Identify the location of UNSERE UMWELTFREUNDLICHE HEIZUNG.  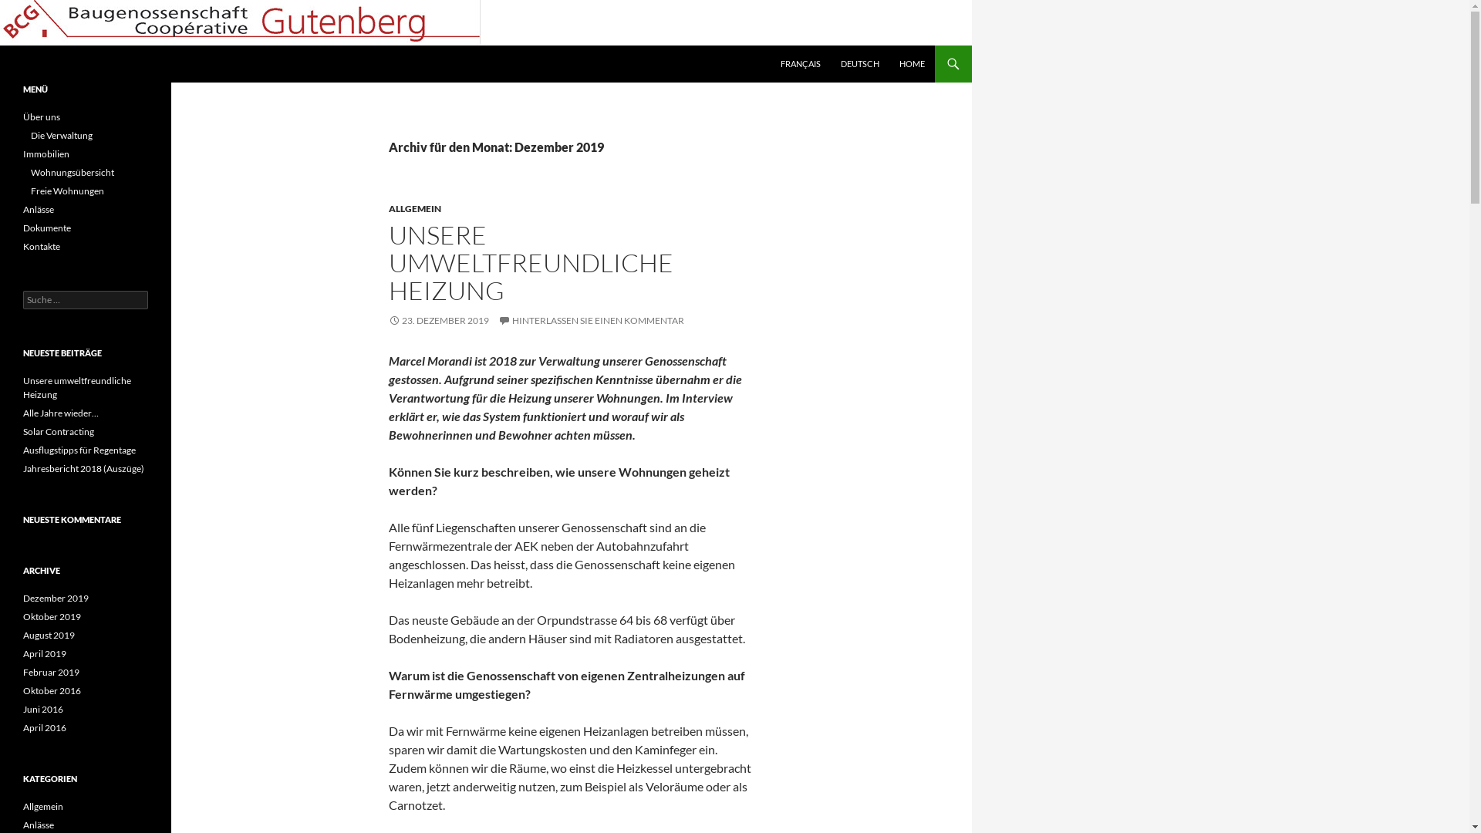
(531, 262).